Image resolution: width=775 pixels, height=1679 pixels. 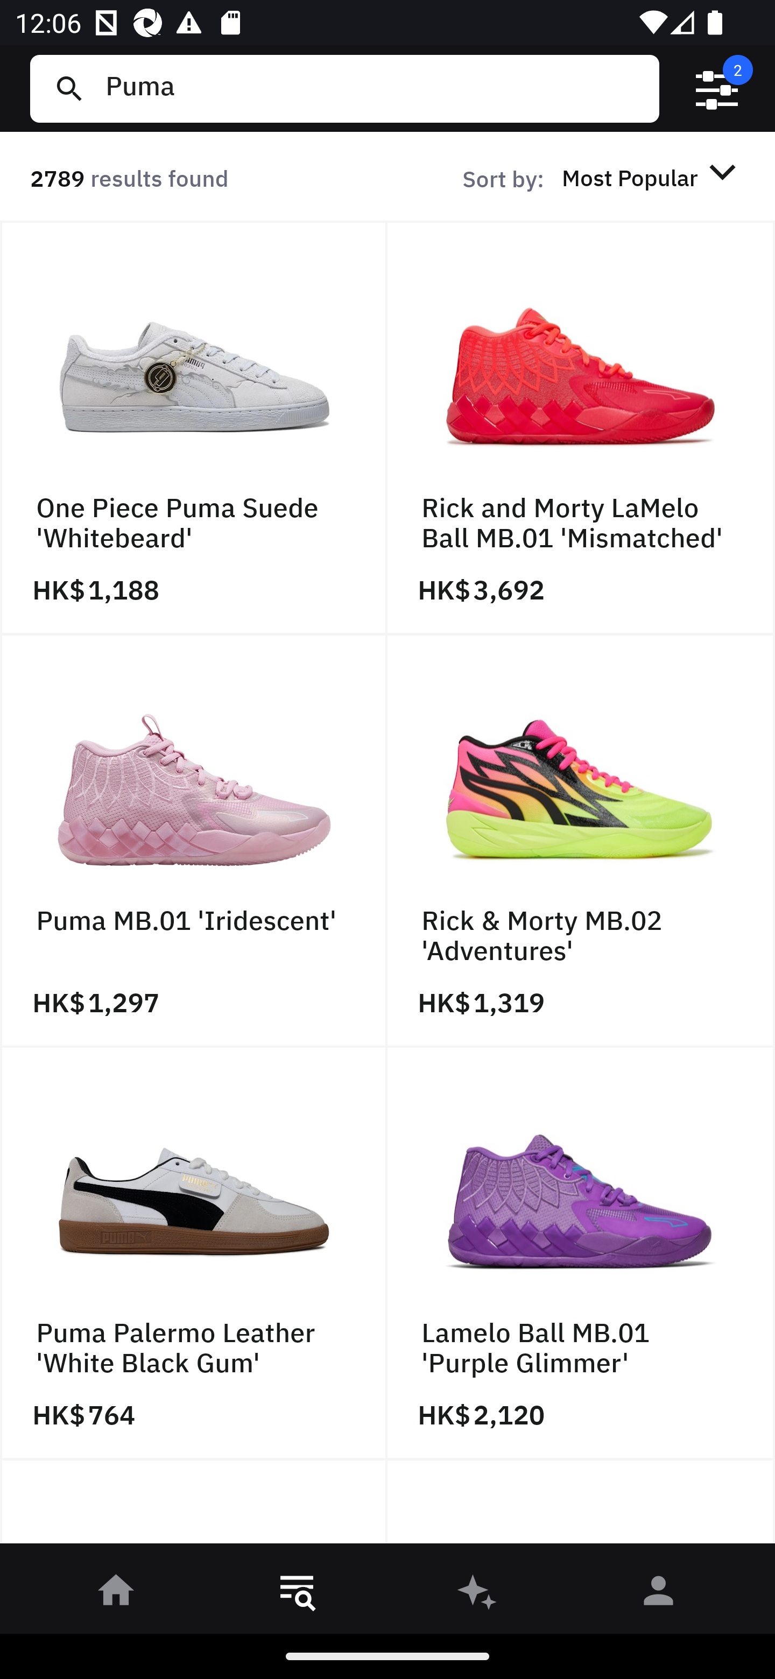 What do you see at coordinates (652, 177) in the screenshot?
I see `Most Popular ` at bounding box center [652, 177].